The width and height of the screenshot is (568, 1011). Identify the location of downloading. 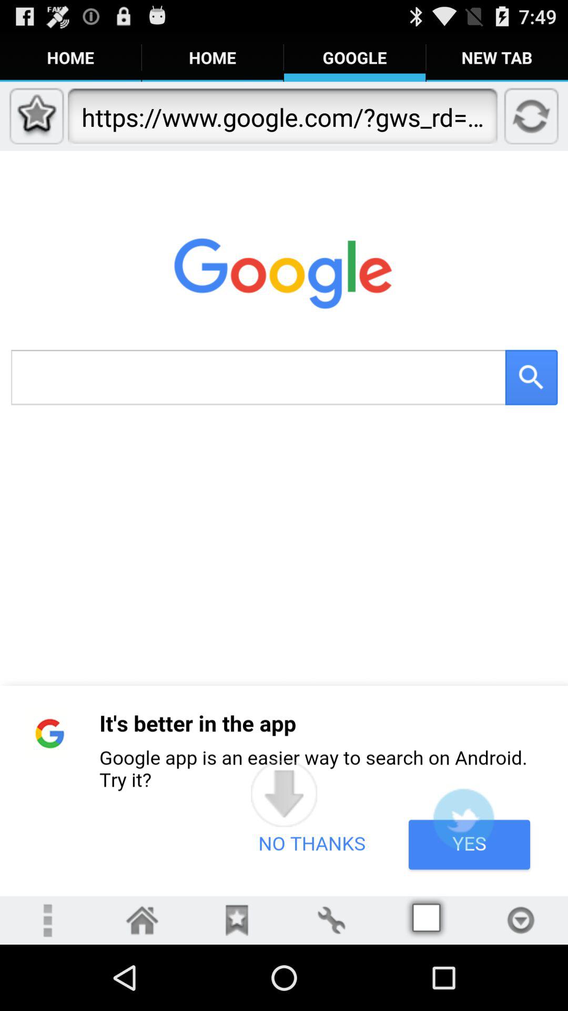
(284, 794).